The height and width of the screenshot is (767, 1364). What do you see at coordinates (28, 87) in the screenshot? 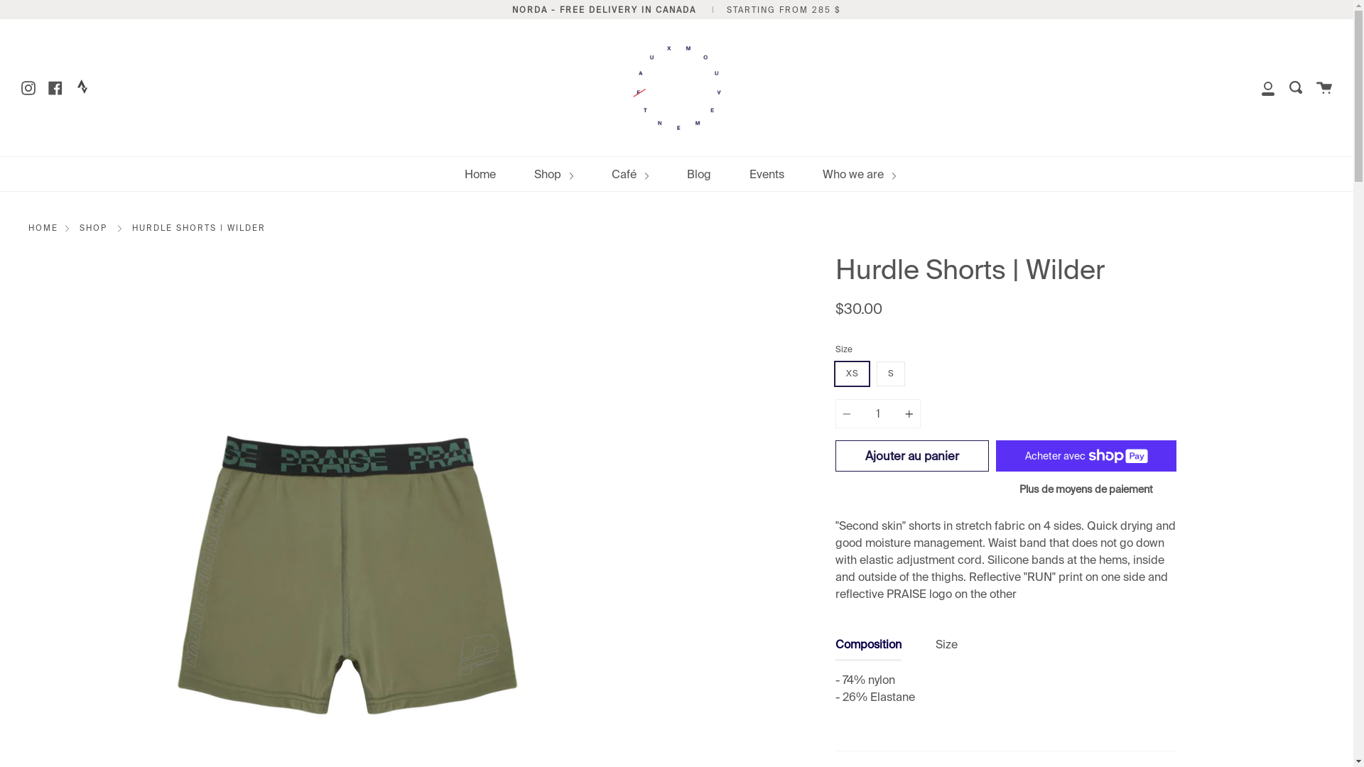
I see `Instagram` at bounding box center [28, 87].